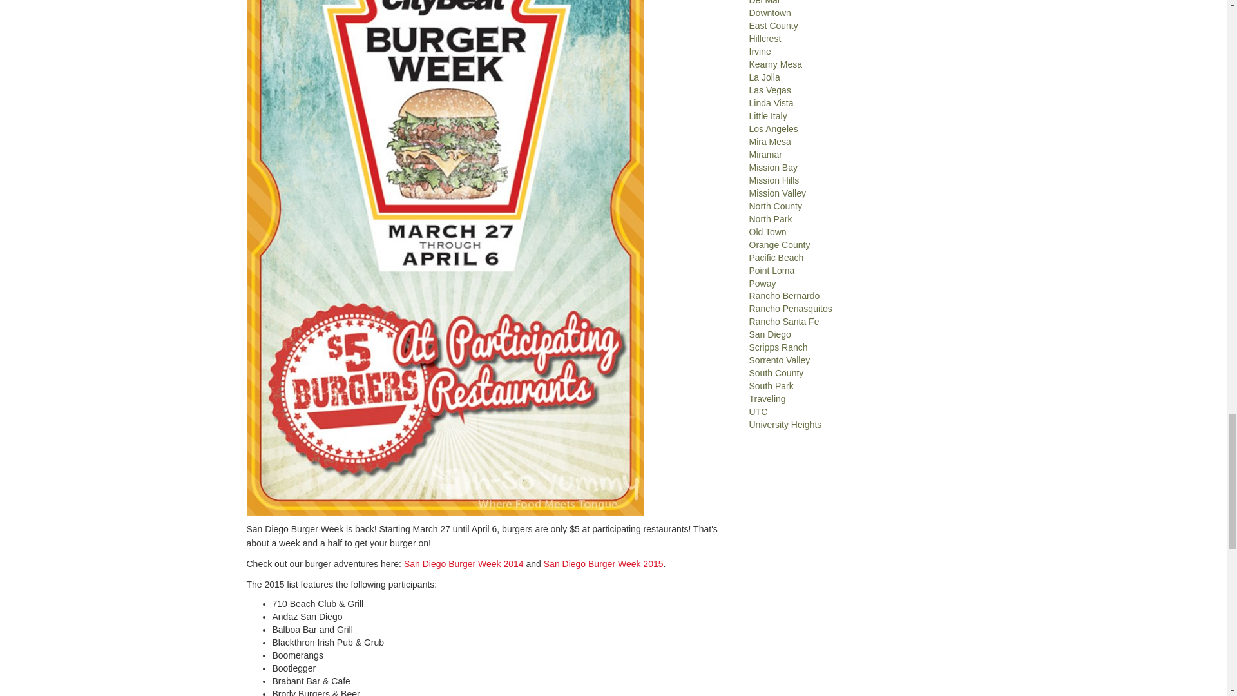 The width and height of the screenshot is (1237, 696). Describe the element at coordinates (603, 564) in the screenshot. I see `San Diego Burger Week 2015` at that location.